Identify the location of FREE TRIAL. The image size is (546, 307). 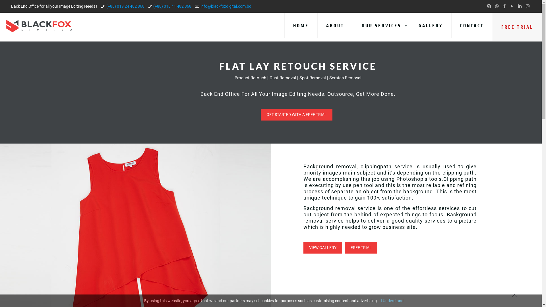
(361, 248).